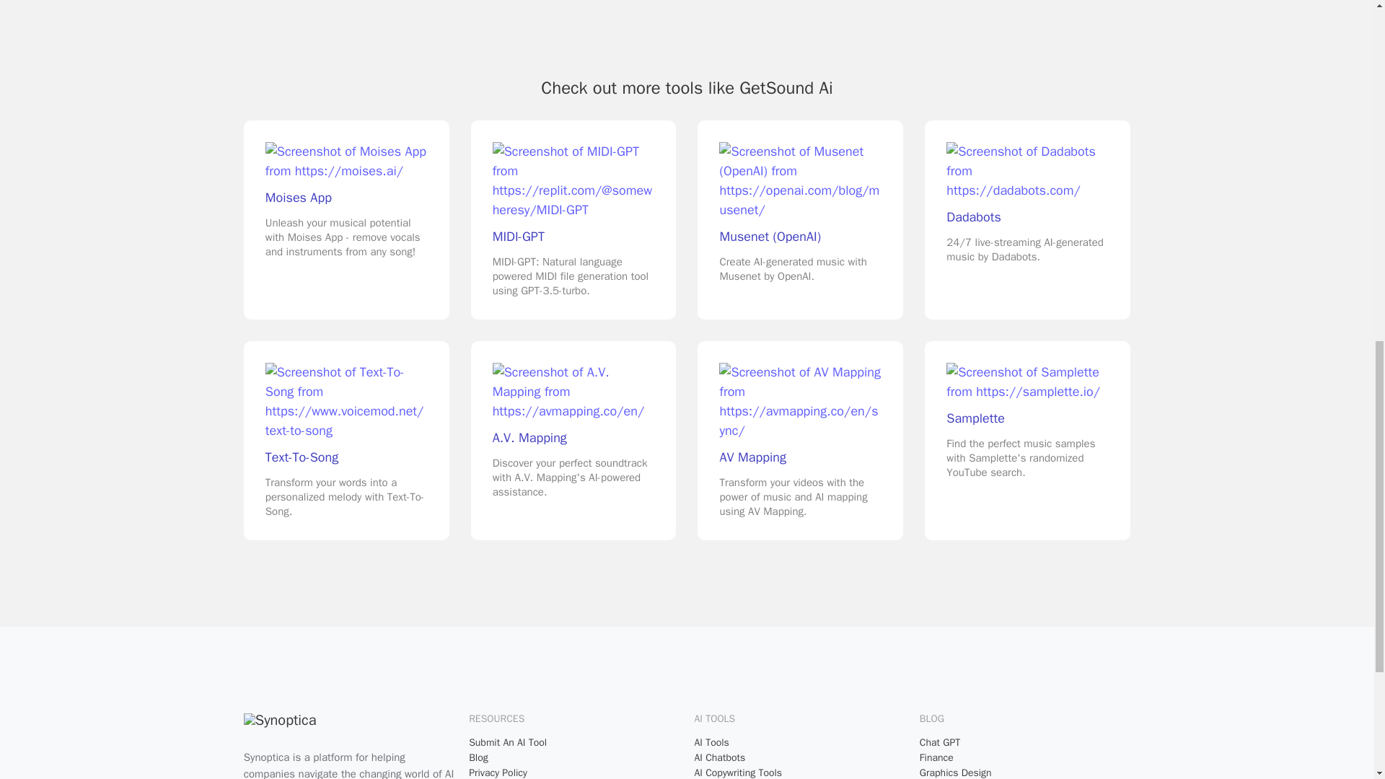 The width and height of the screenshot is (1385, 779). Describe the element at coordinates (574, 757) in the screenshot. I see `Blog` at that location.